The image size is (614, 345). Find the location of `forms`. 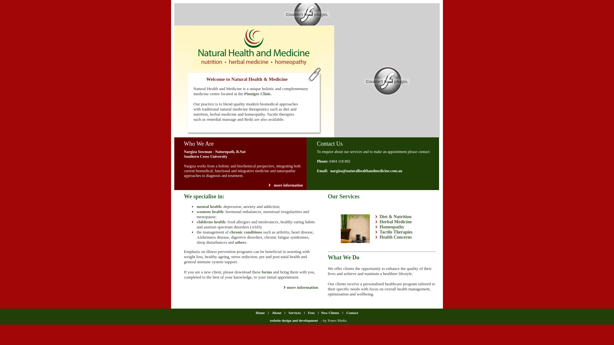

forms is located at coordinates (267, 272).